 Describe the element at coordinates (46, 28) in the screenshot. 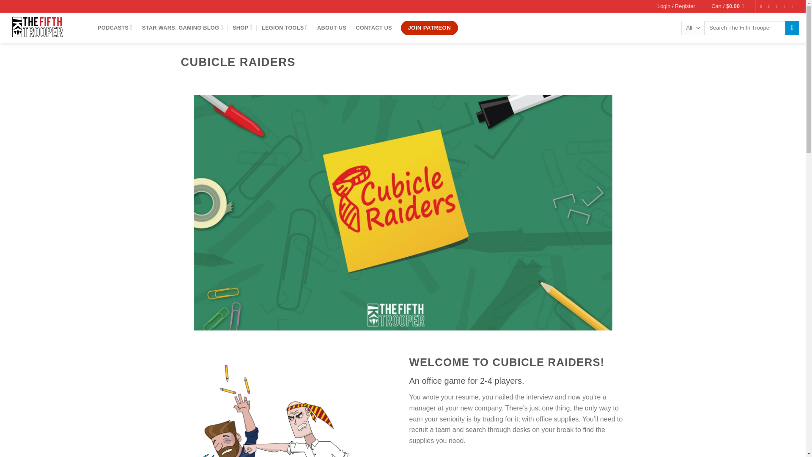

I see `The Fifth Trooper - Tabletop Gaming Network` at that location.